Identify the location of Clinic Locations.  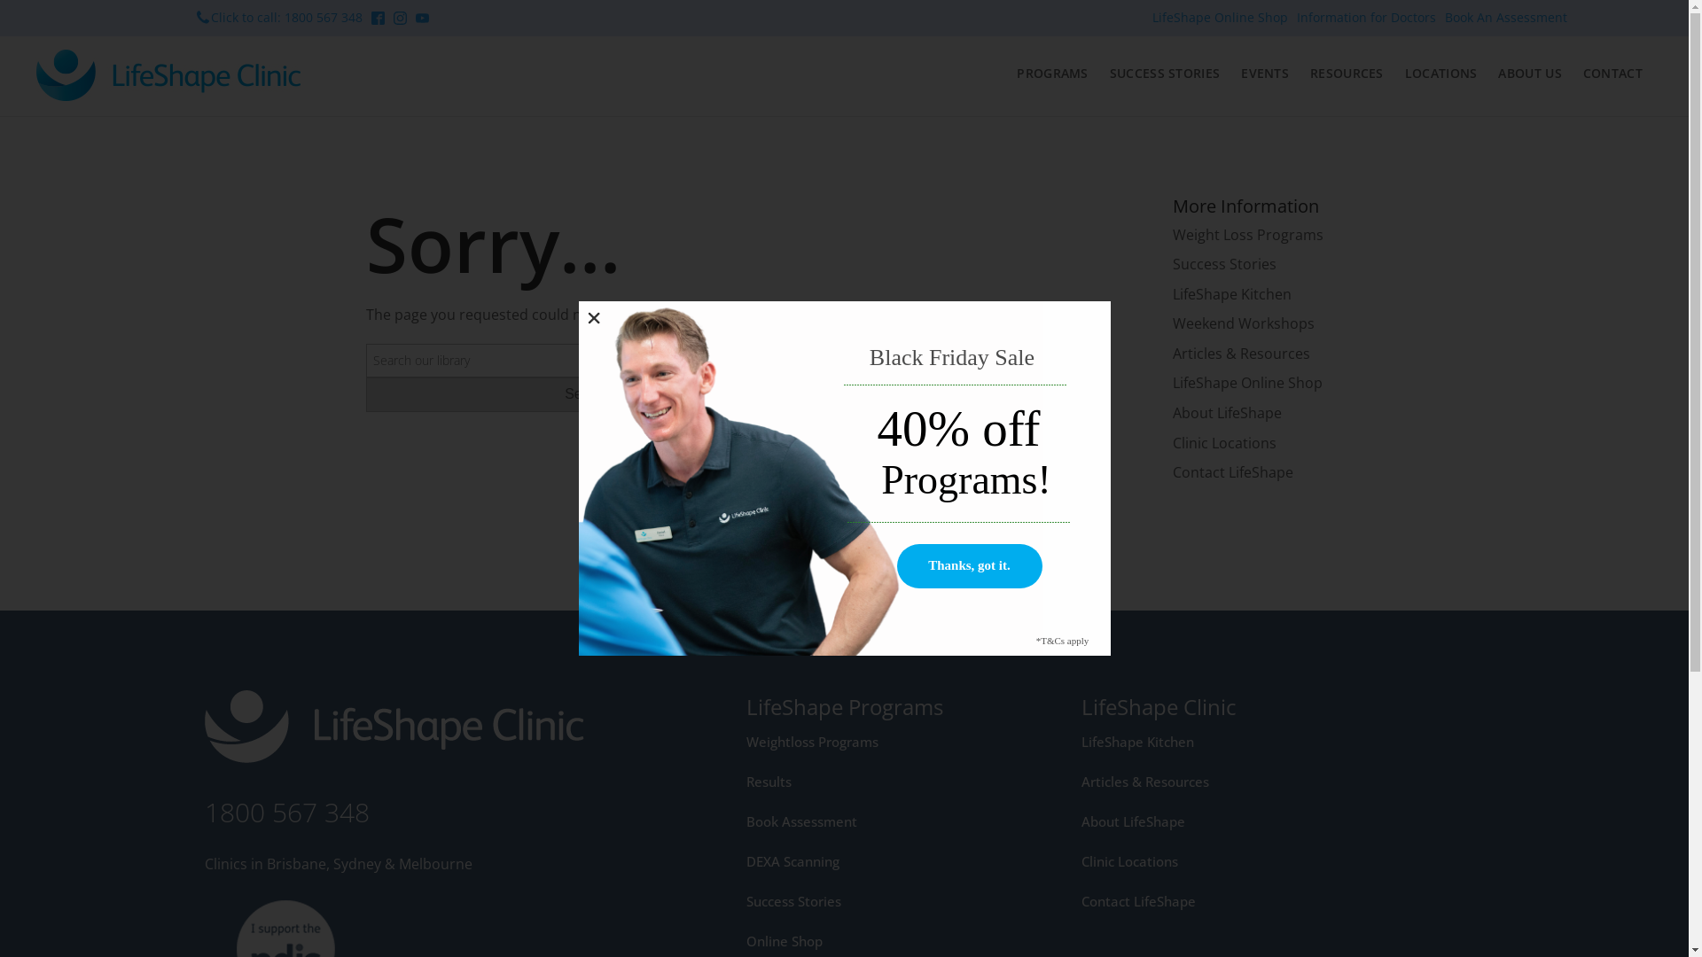
(1223, 444).